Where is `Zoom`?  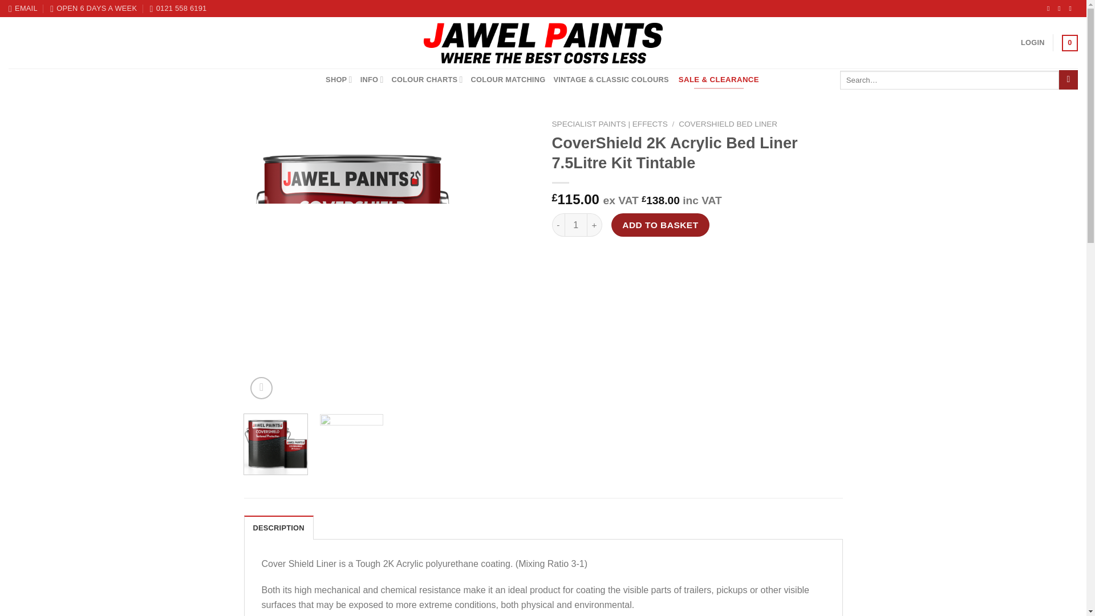
Zoom is located at coordinates (261, 388).